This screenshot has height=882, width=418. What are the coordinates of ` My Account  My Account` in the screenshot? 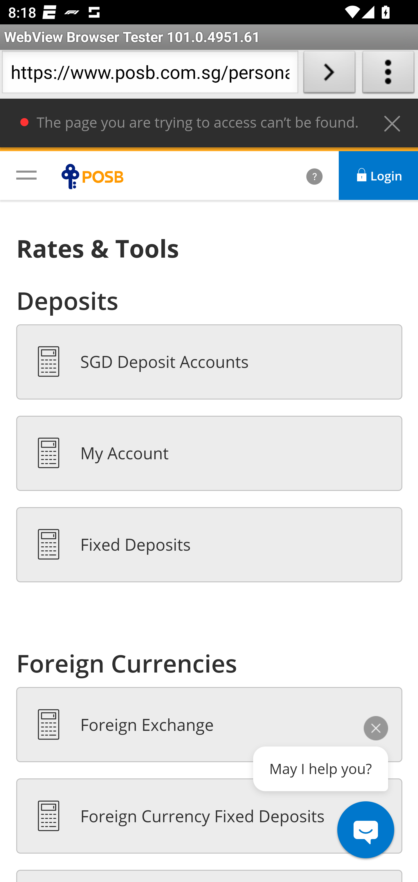 It's located at (210, 453).